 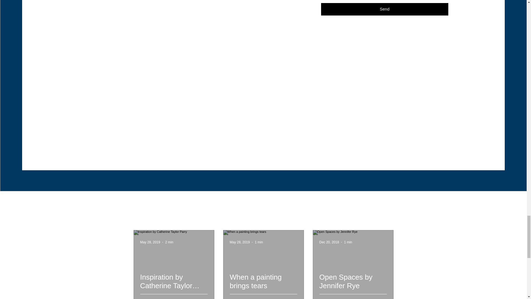 I want to click on 0, so click(x=240, y=242).